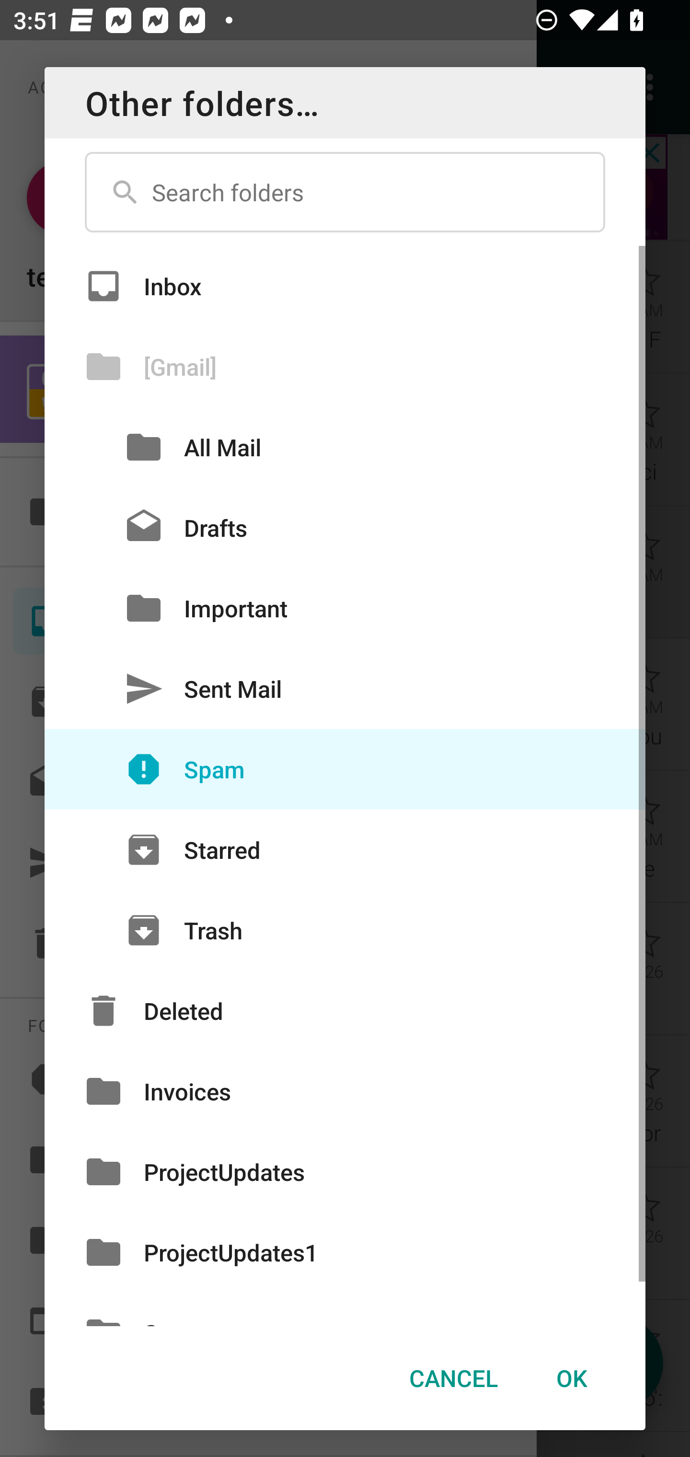 The height and width of the screenshot is (1457, 690). Describe the element at coordinates (345, 1010) in the screenshot. I see `Deleted` at that location.